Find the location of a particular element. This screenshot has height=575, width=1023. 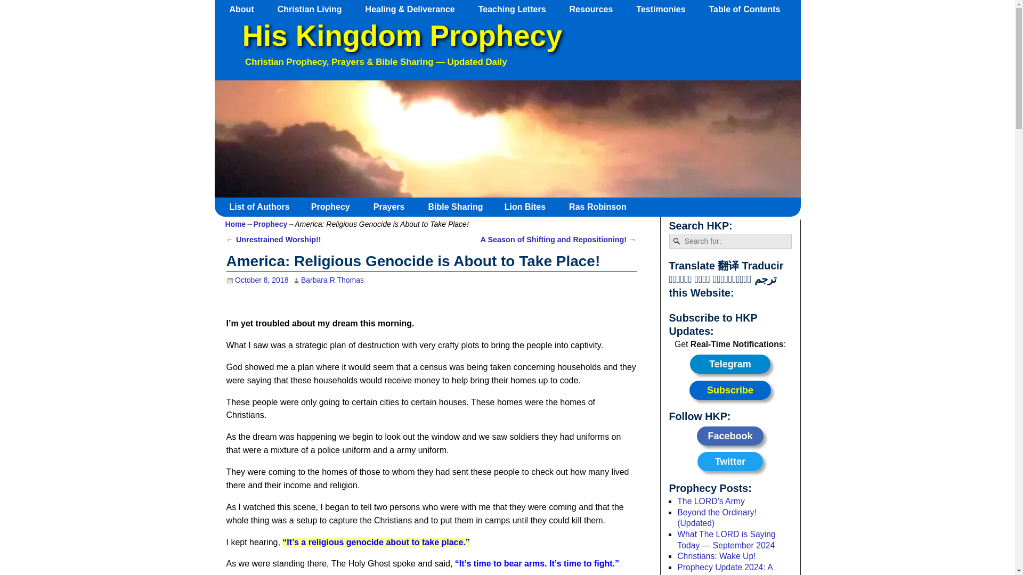

His Kingdom Prophecy is located at coordinates (402, 36).